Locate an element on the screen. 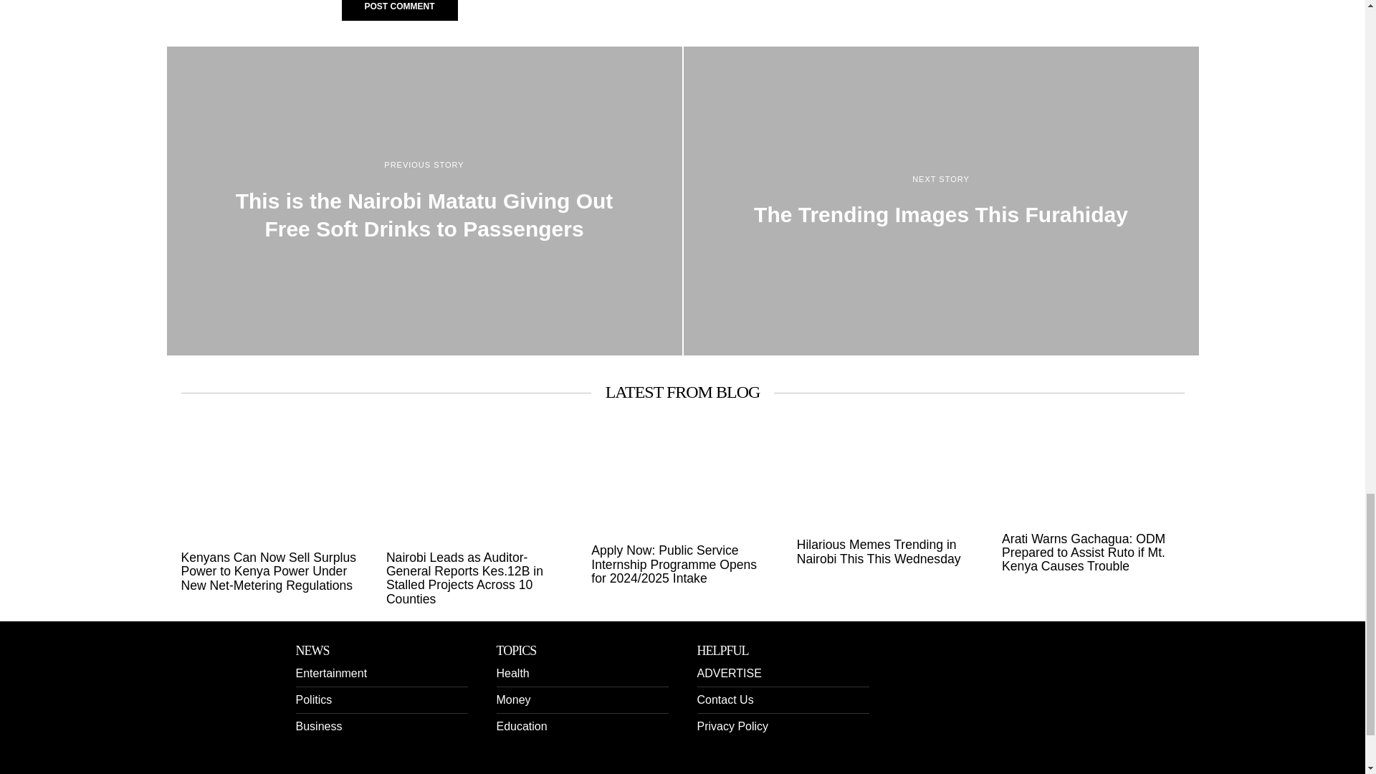 This screenshot has width=1376, height=774. Health is located at coordinates (512, 673).